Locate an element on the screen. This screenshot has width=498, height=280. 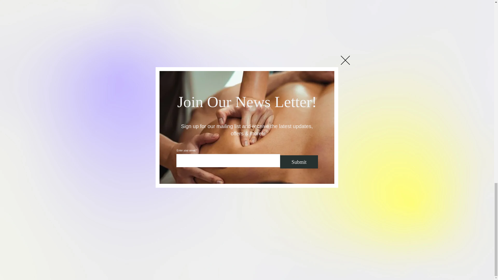
See All is located at coordinates (363, 111).